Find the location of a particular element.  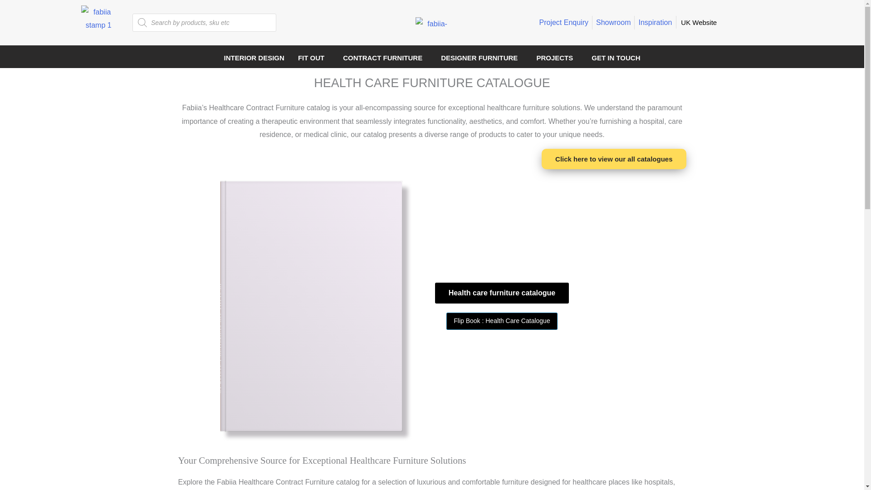

Project Enquiry is located at coordinates (563, 22).